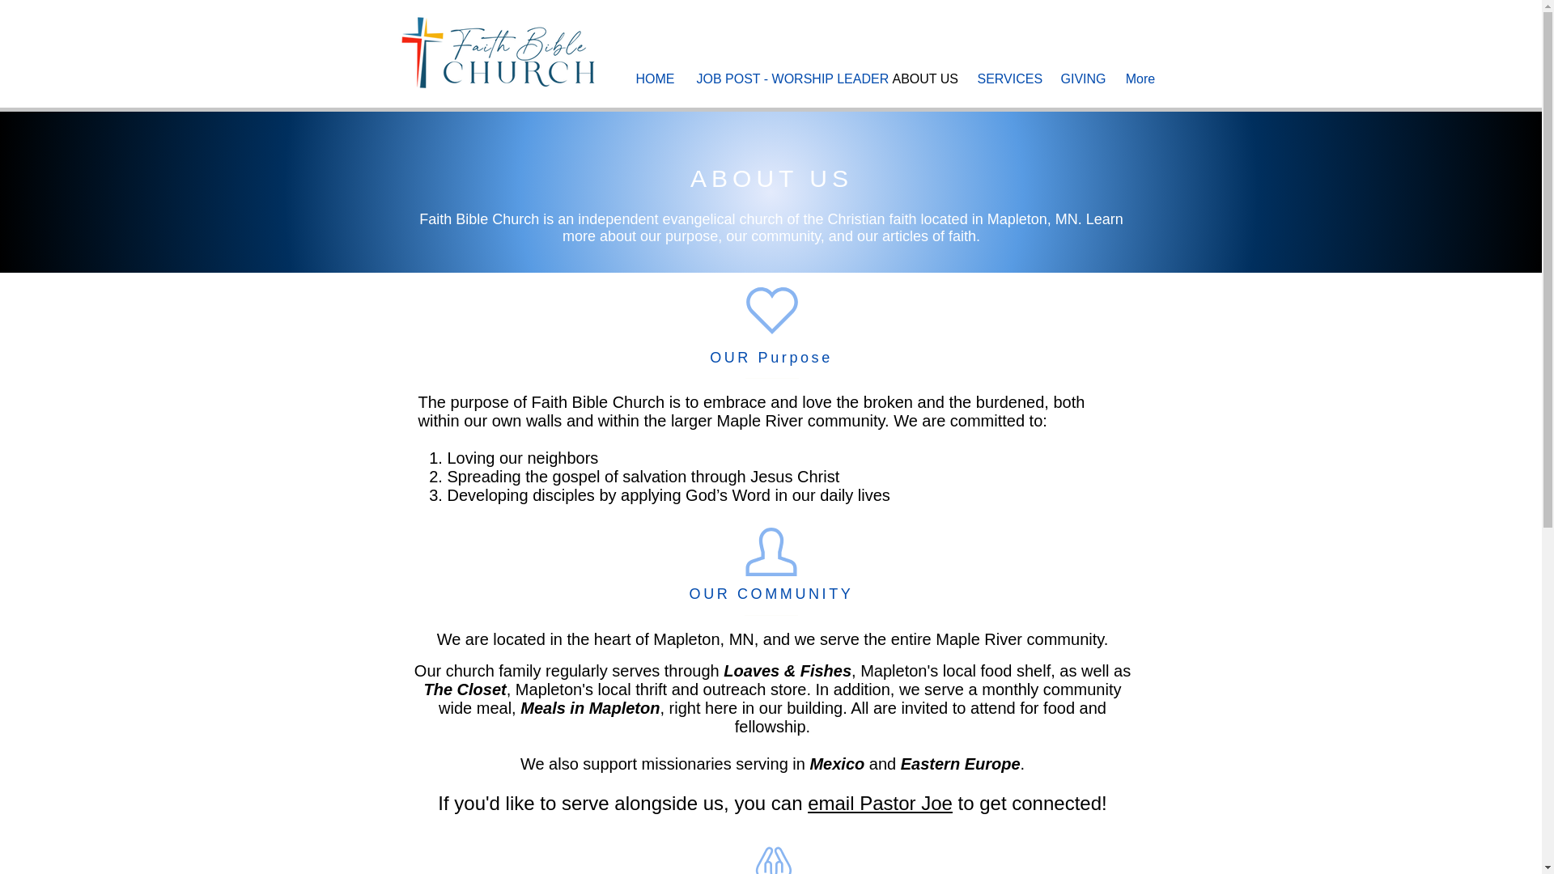  Describe the element at coordinates (783, 79) in the screenshot. I see `JOB POST - WORSHIP LEADER` at that location.